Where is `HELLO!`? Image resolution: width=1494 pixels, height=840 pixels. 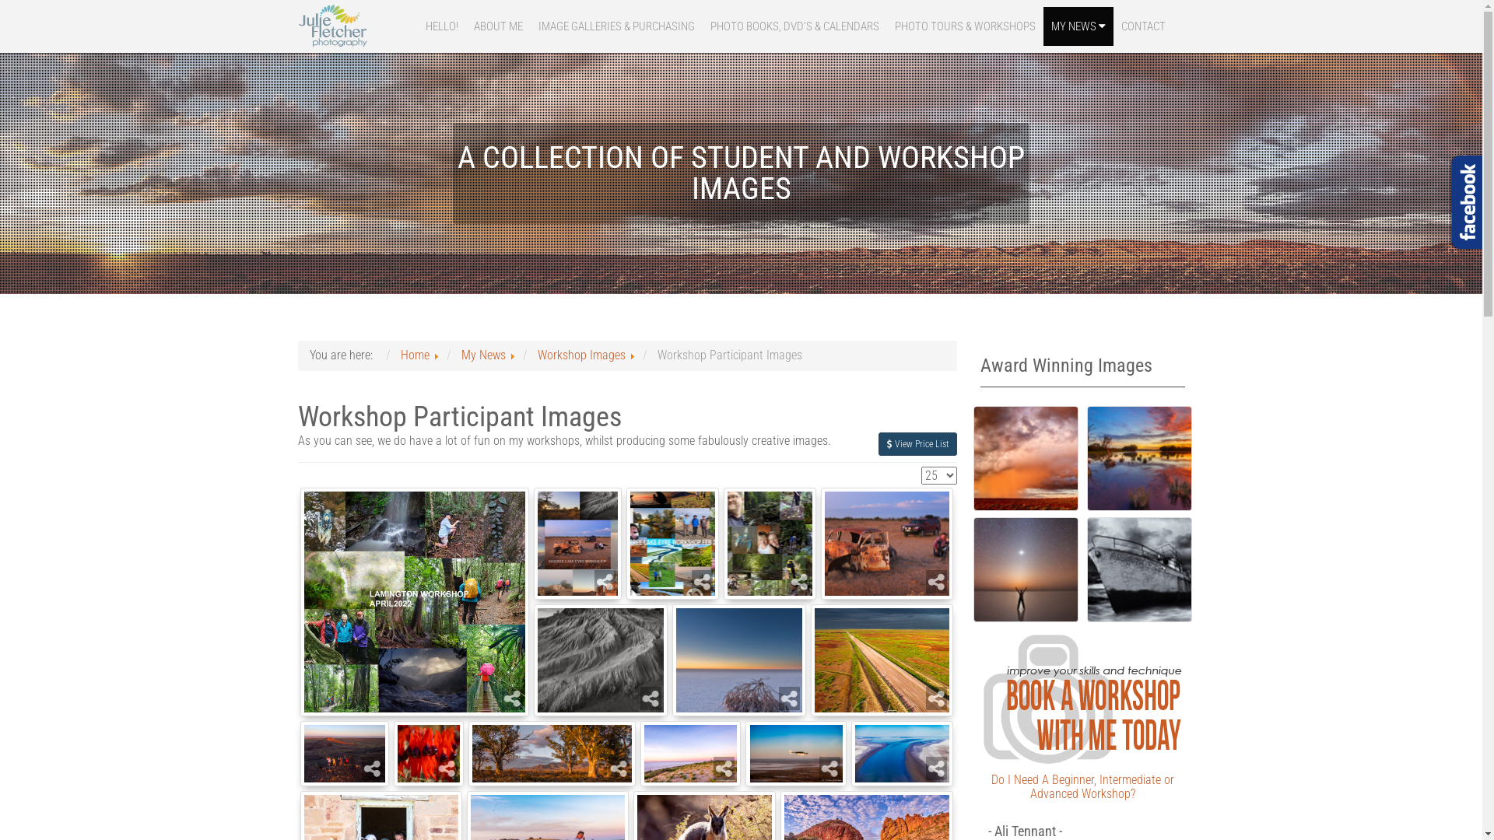
HELLO! is located at coordinates (441, 26).